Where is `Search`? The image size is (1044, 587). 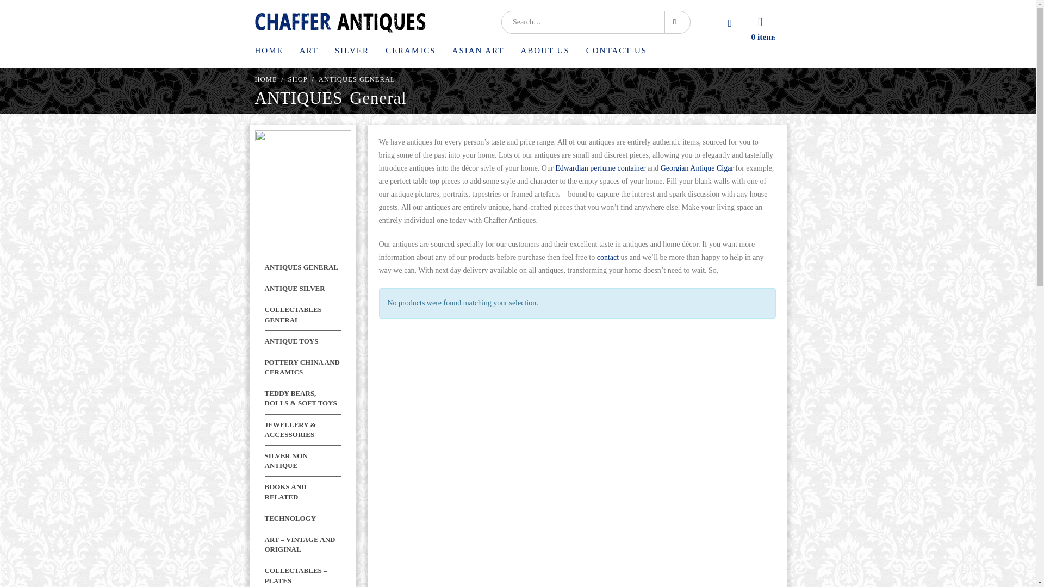
Search is located at coordinates (676, 22).